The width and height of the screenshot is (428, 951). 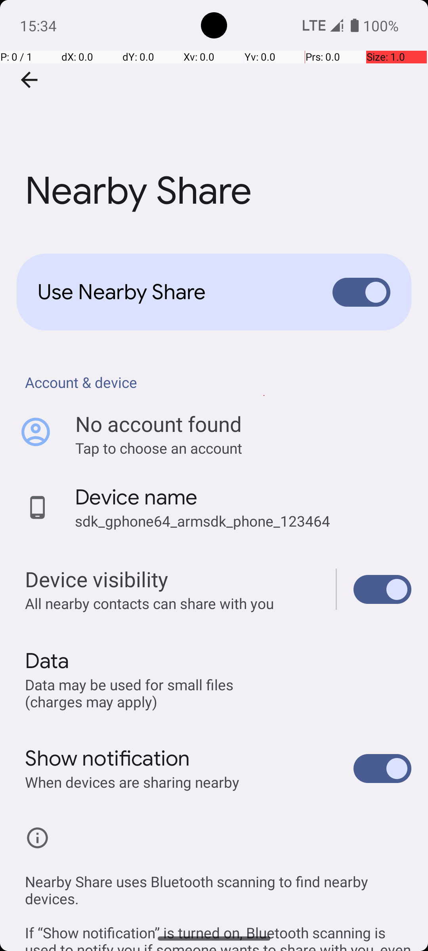 I want to click on Data, so click(x=47, y=661).